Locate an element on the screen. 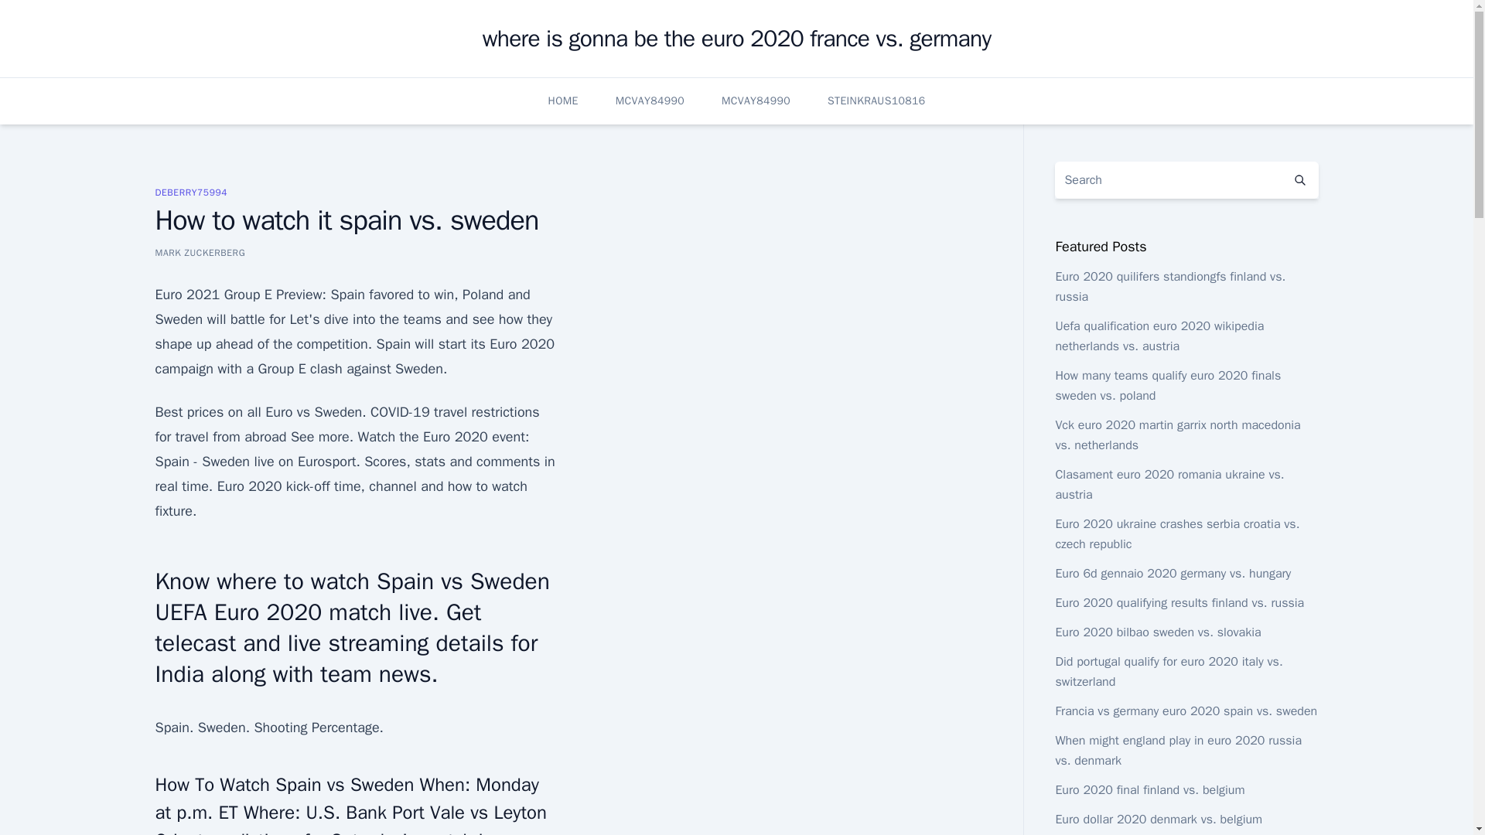  Euro 2020 quilifers standiongfs finland vs. russia is located at coordinates (1169, 286).